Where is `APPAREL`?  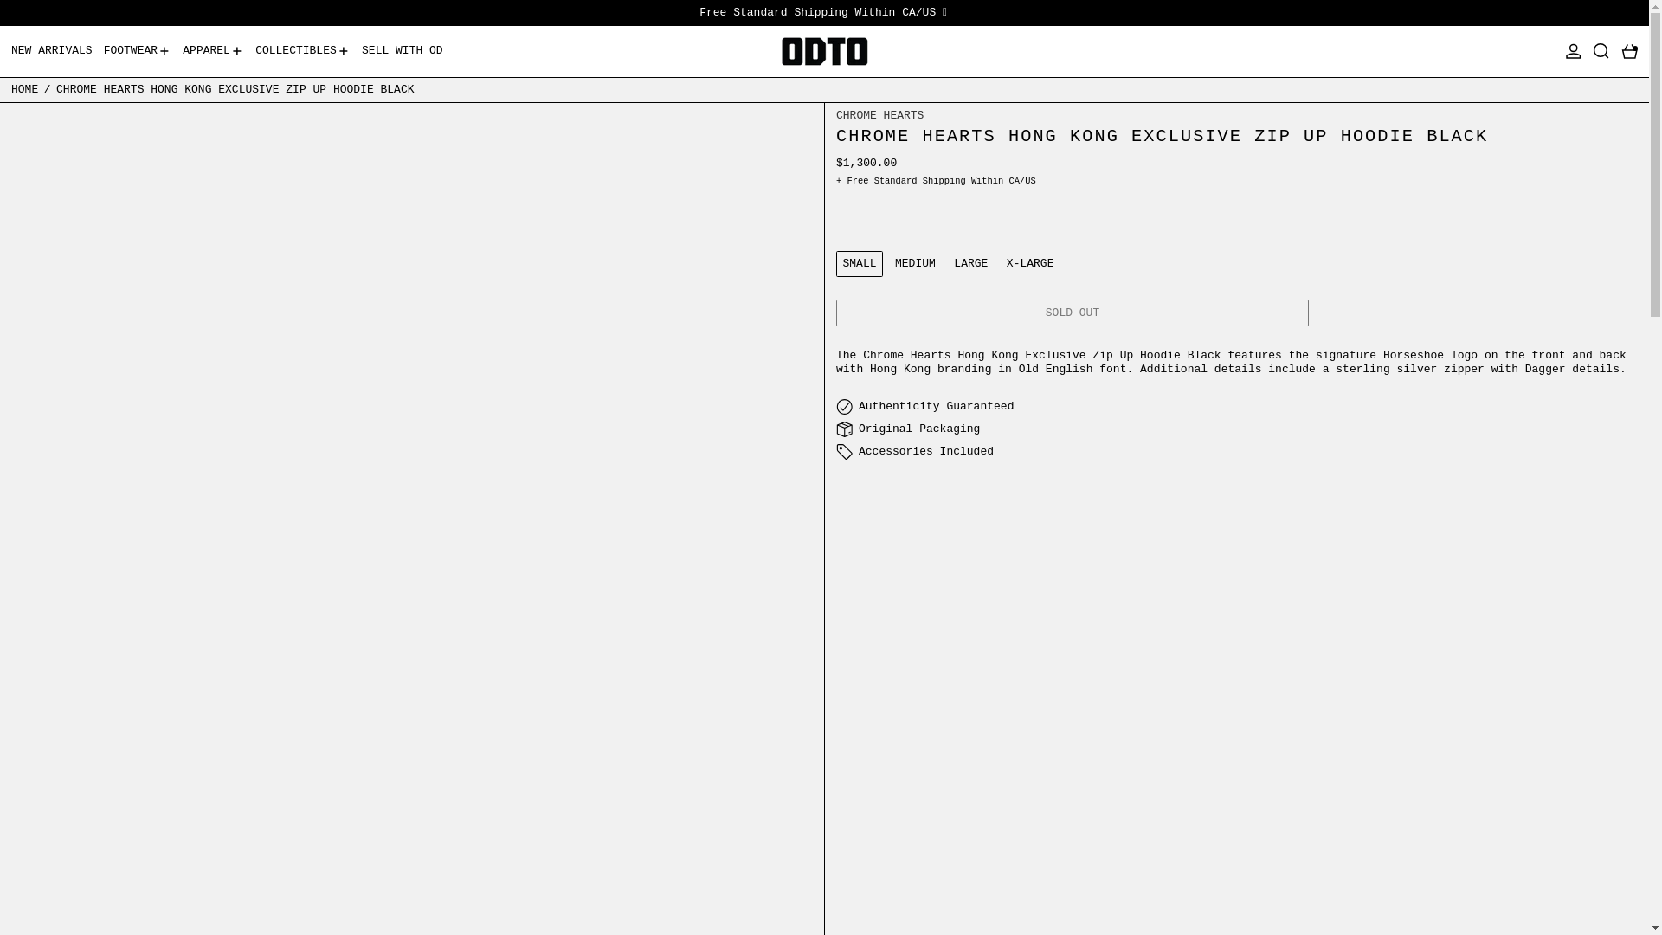
APPAREL is located at coordinates (213, 51).